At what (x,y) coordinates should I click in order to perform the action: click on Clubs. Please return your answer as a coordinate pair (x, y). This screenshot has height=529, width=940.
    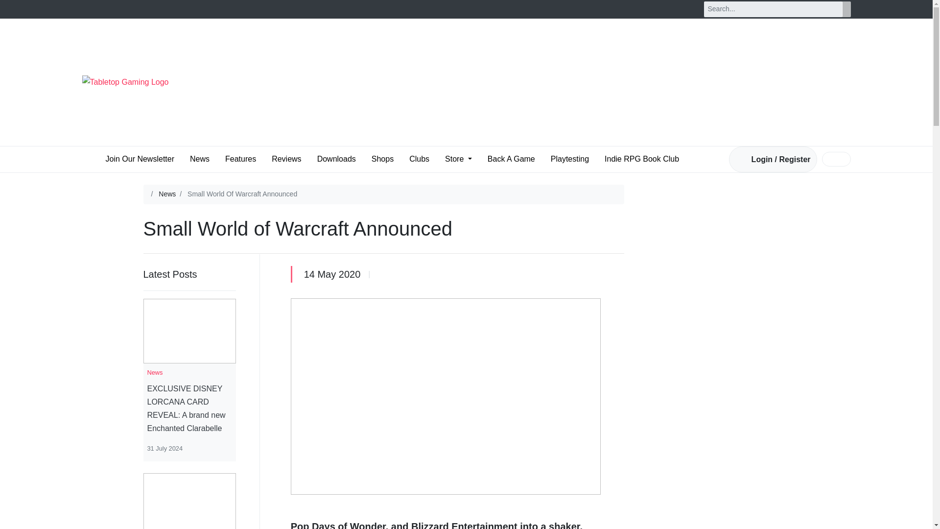
    Looking at the image, I should click on (419, 159).